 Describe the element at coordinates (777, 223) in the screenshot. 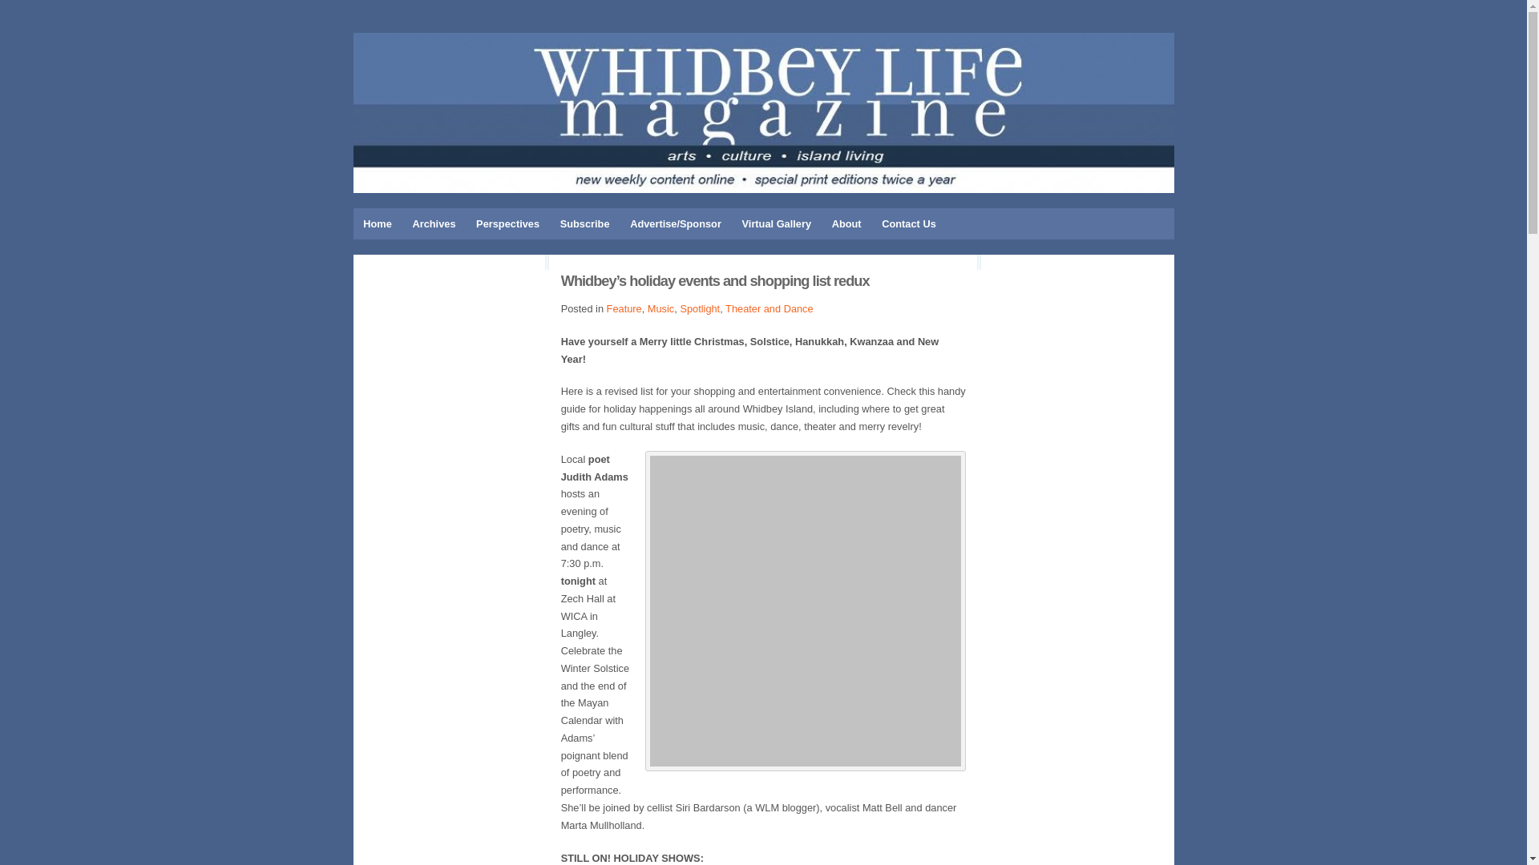

I see `Virtual Gallery` at that location.